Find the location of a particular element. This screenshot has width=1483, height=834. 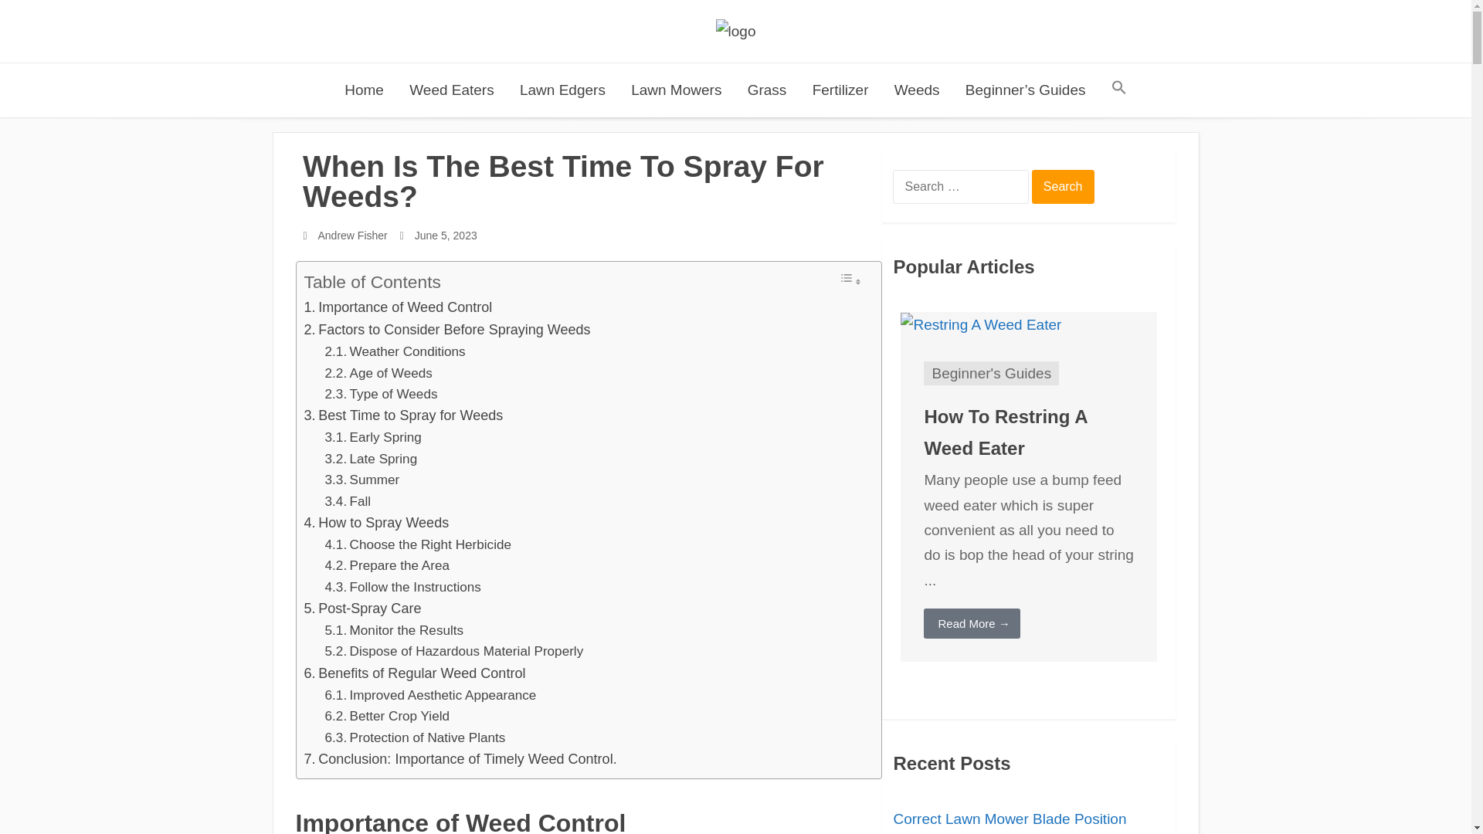

Choose the Right Herbicide is located at coordinates (418, 545).